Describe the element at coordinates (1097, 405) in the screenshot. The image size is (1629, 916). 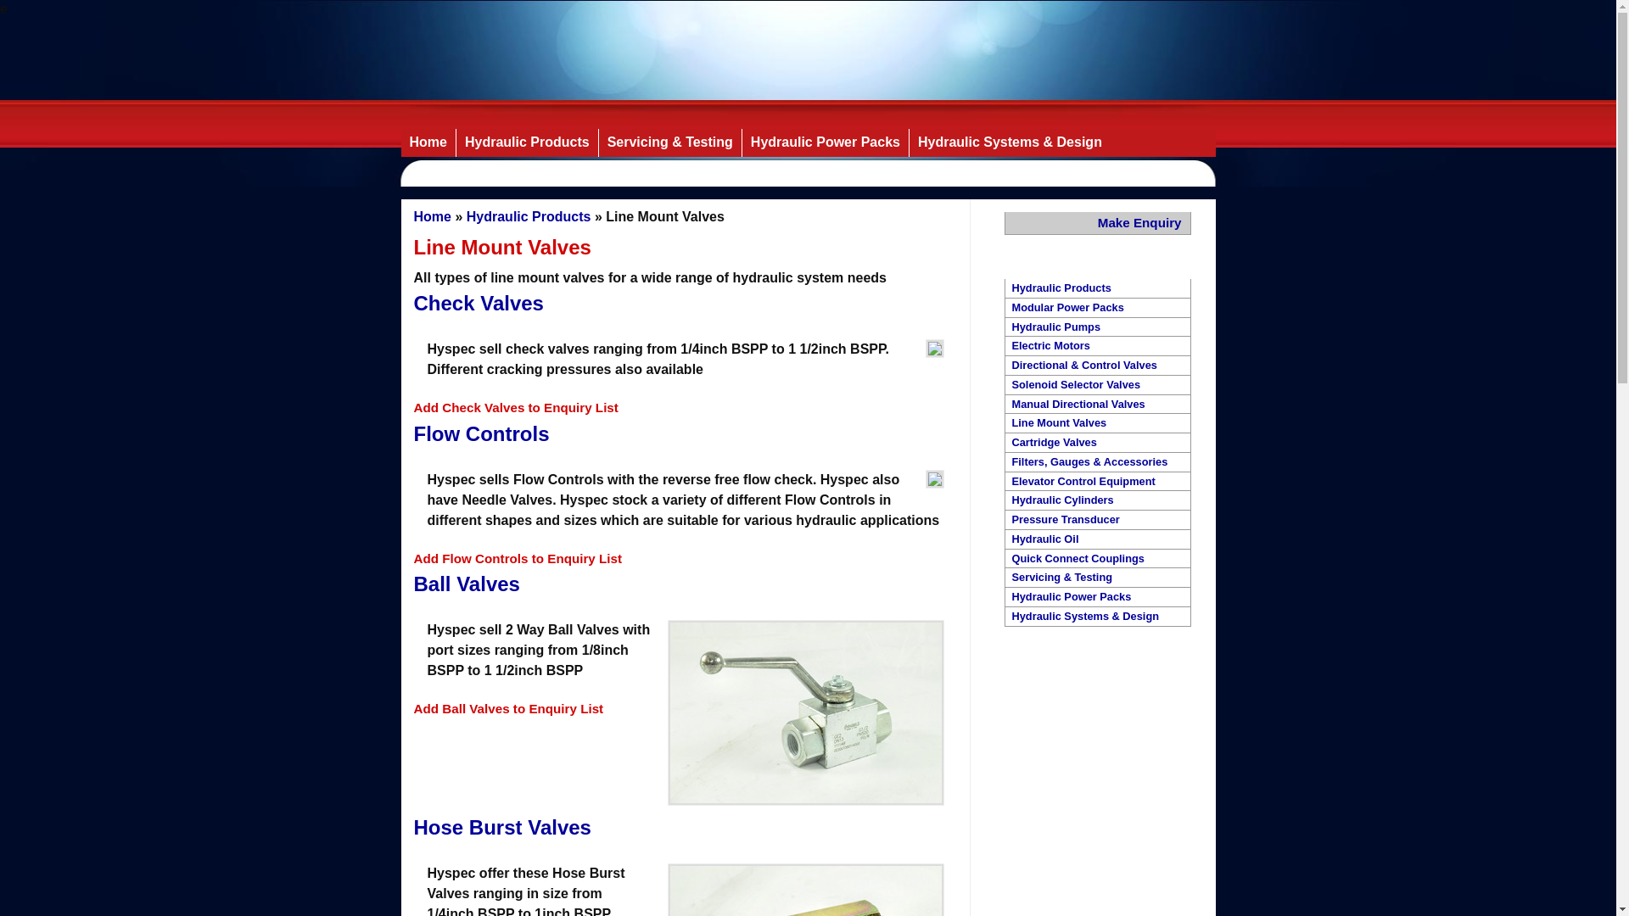
I see `Manual Directional Valves` at that location.